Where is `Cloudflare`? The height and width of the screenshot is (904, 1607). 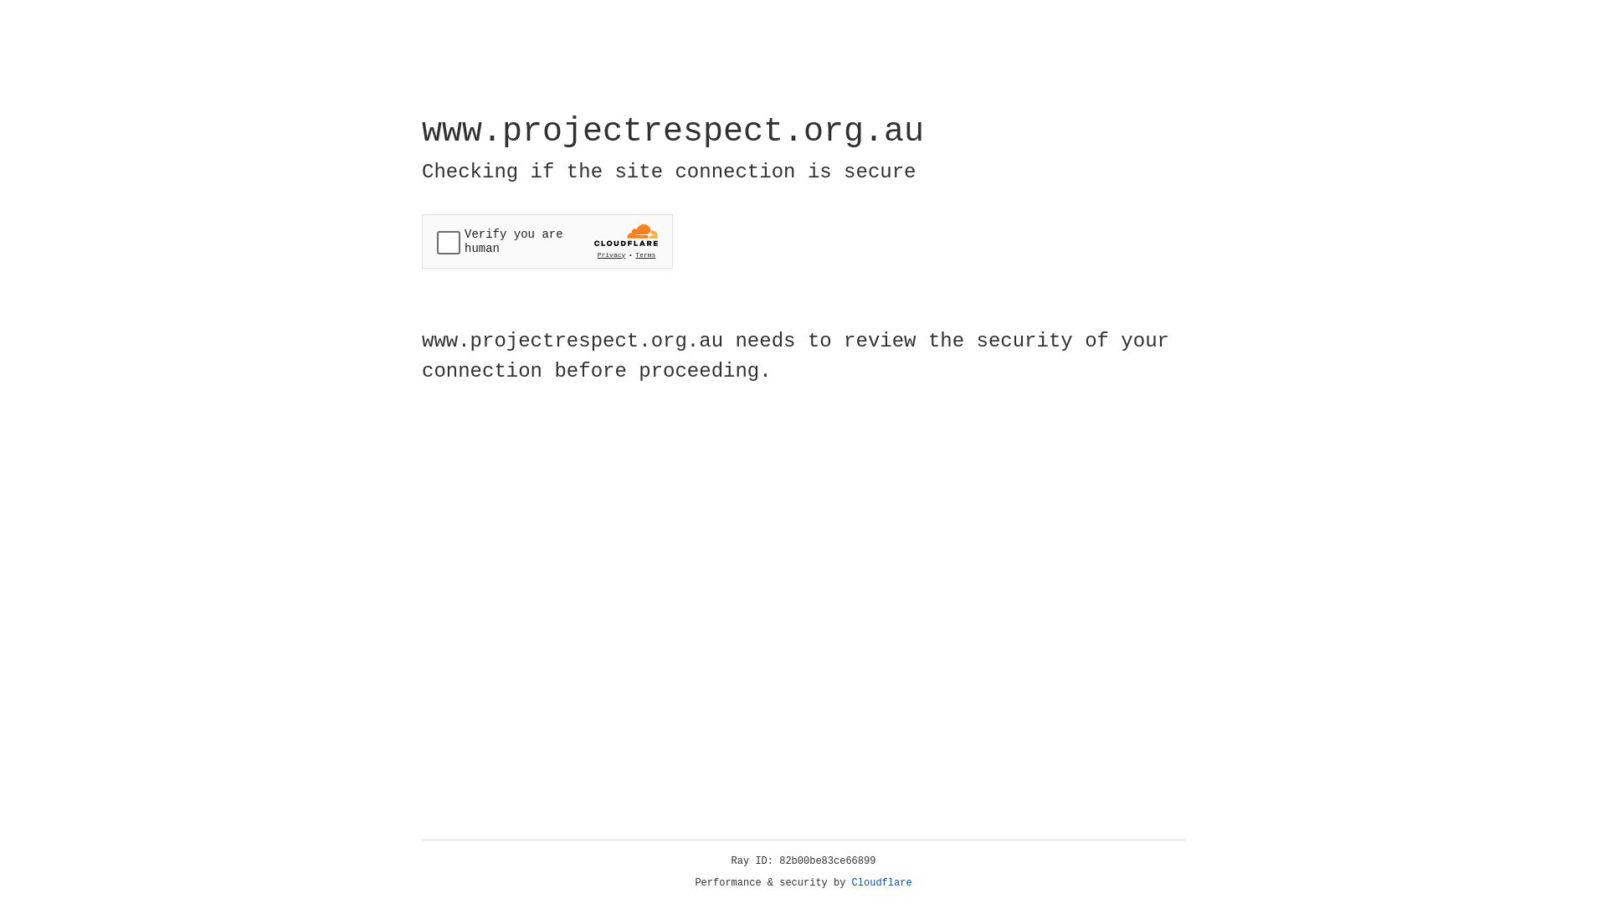 Cloudflare is located at coordinates (882, 883).